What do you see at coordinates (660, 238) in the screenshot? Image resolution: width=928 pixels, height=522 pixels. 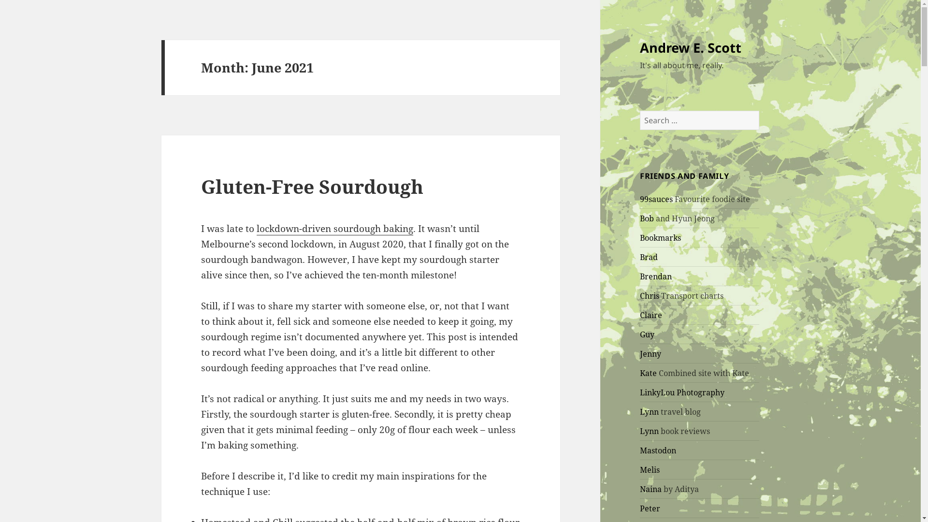 I see `Bookmarks` at bounding box center [660, 238].